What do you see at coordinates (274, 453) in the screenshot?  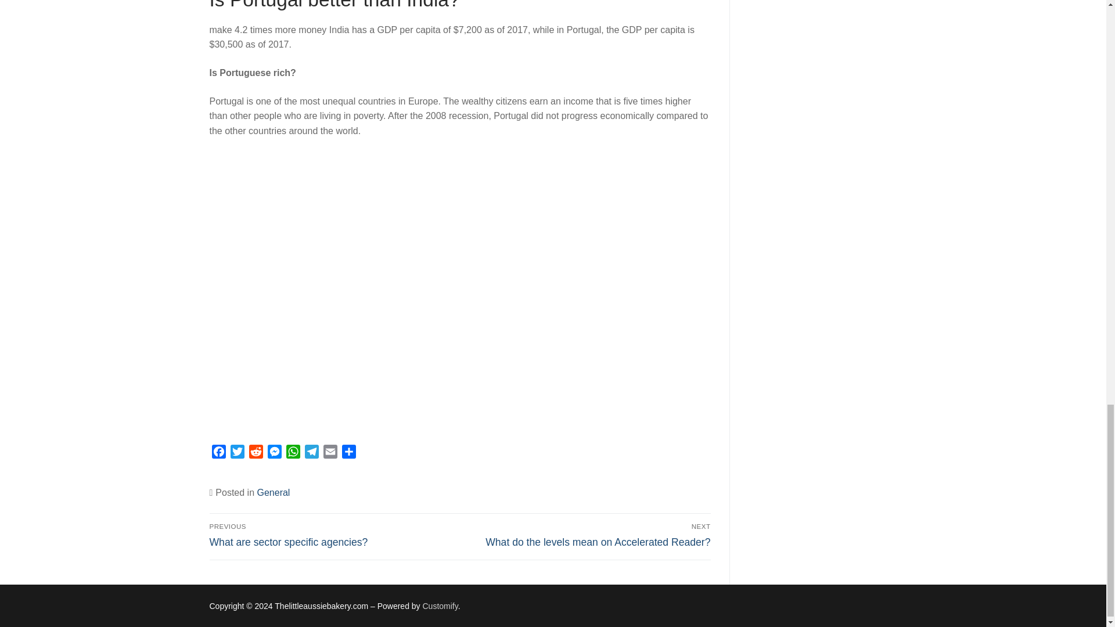 I see `WhatsApp` at bounding box center [274, 453].